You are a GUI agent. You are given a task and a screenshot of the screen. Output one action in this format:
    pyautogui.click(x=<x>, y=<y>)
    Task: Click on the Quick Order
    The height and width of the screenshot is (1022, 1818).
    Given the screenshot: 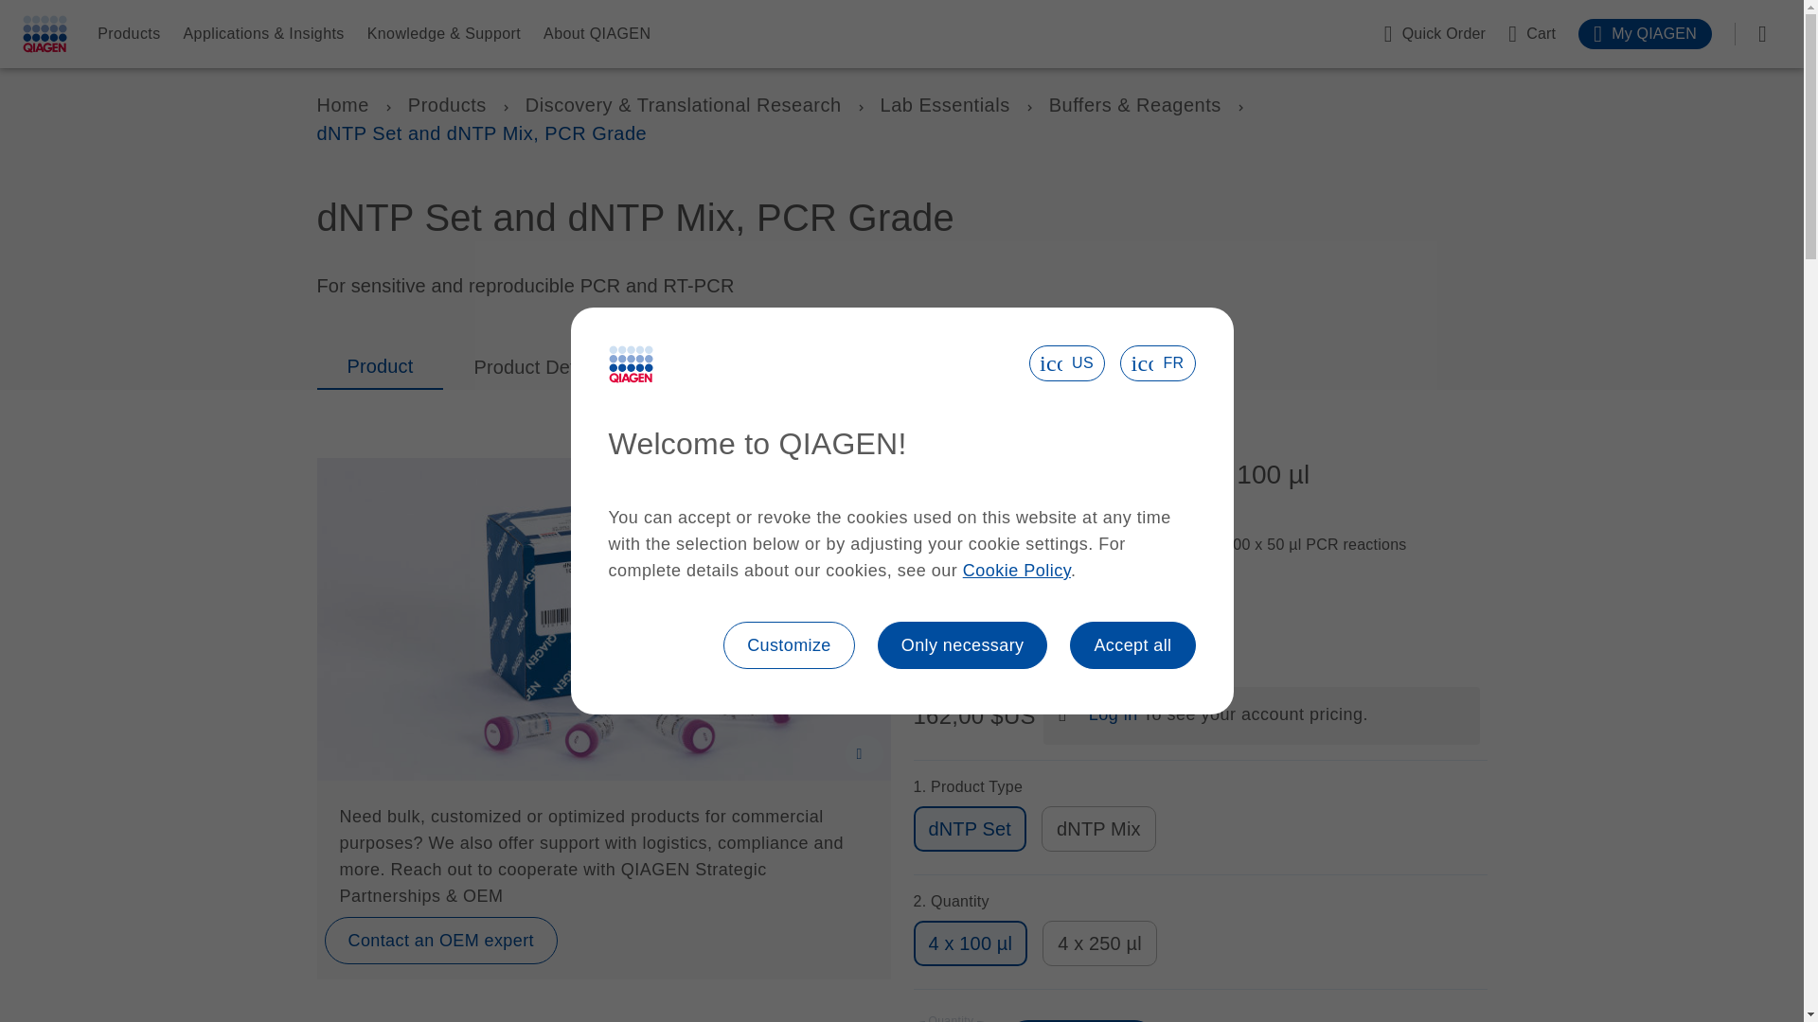 What is the action you would take?
    pyautogui.click(x=1434, y=33)
    